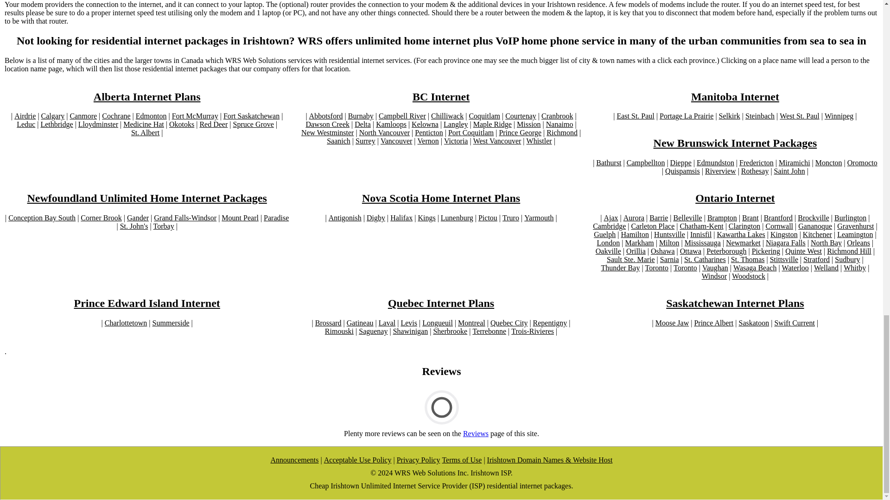 This screenshot has height=500, width=890. What do you see at coordinates (25, 116) in the screenshot?
I see `Airdrie` at bounding box center [25, 116].